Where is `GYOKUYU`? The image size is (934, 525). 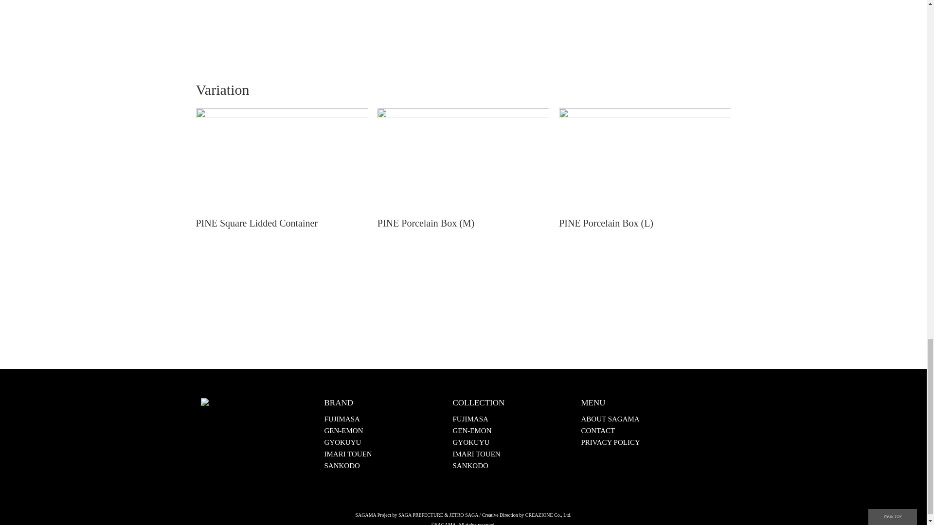 GYOKUYU is located at coordinates (471, 442).